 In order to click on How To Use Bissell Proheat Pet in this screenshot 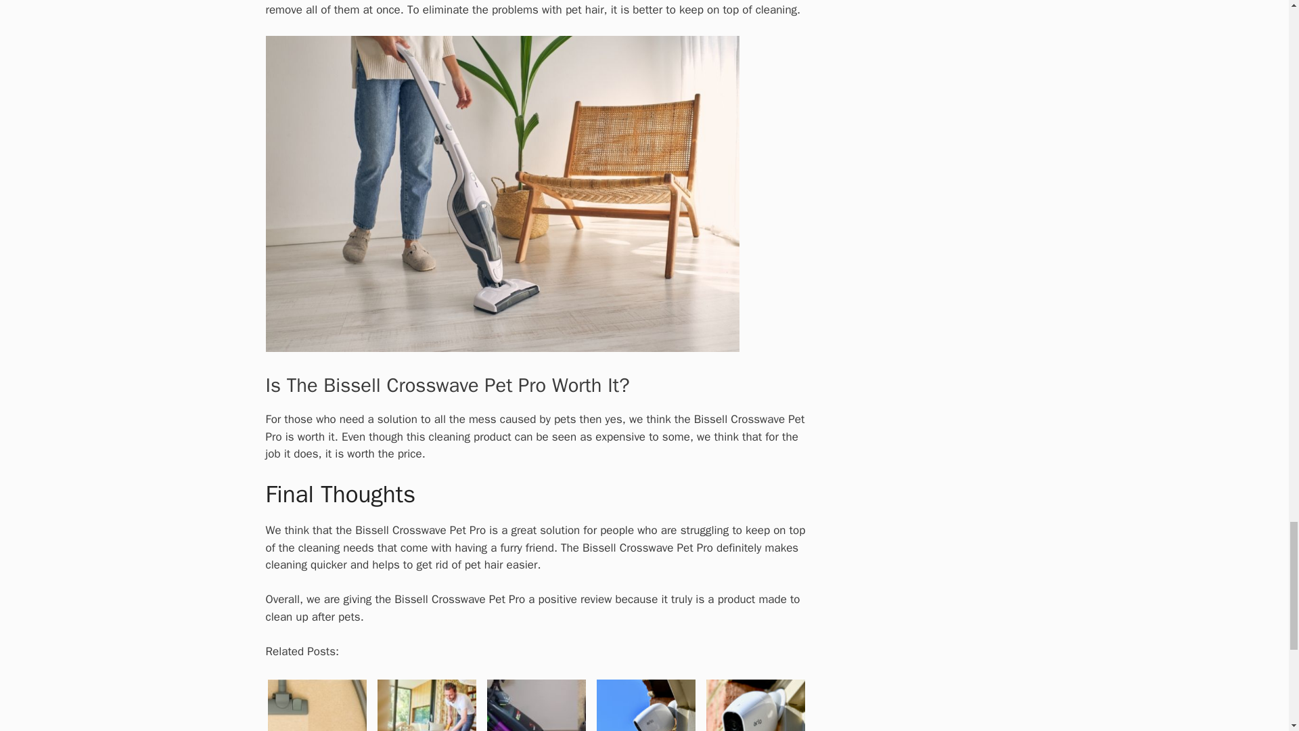, I will do `click(536, 704)`.